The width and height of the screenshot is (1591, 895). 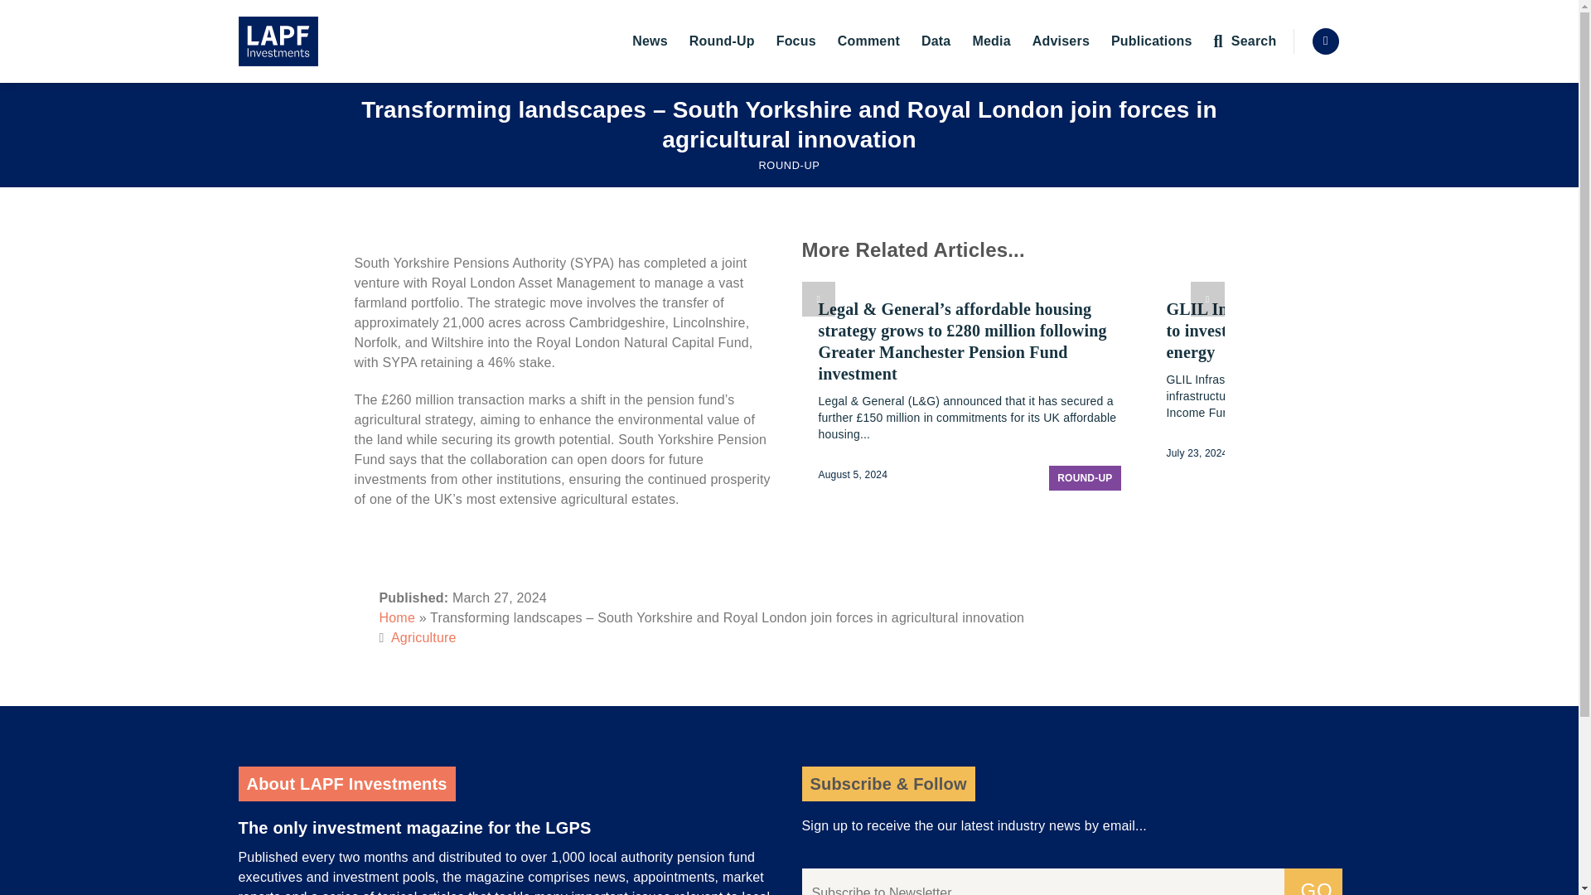 What do you see at coordinates (721, 41) in the screenshot?
I see `Round-Up` at bounding box center [721, 41].